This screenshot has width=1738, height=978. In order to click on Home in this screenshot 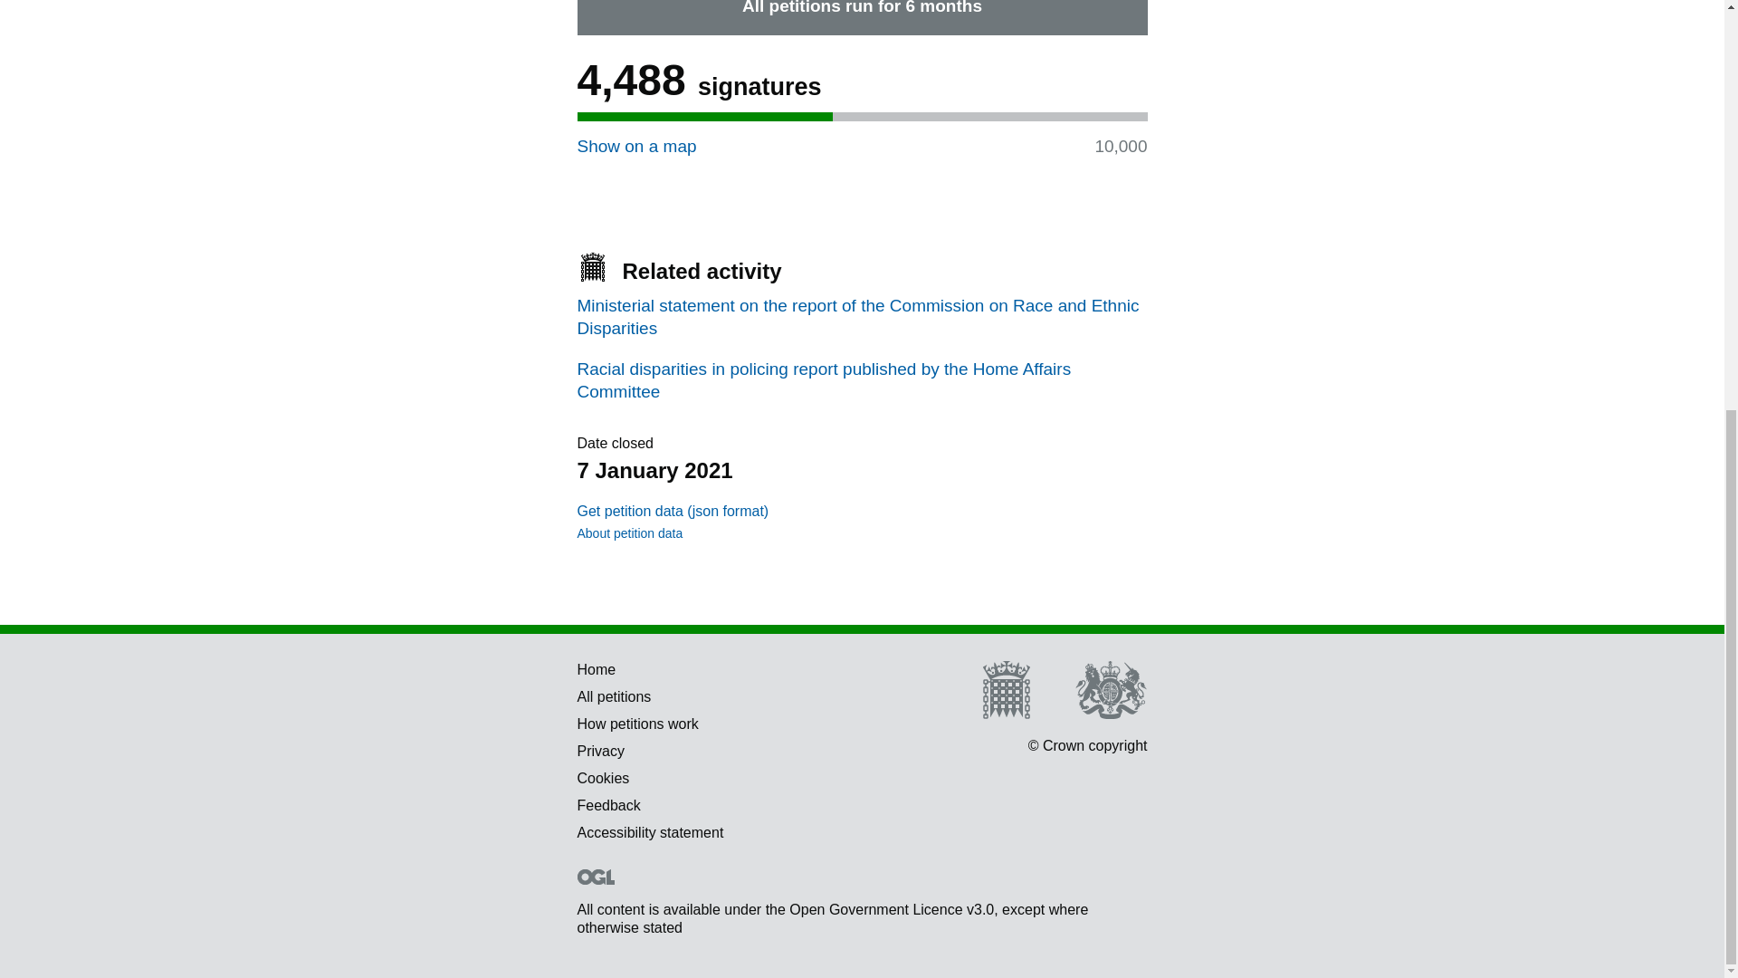, I will do `click(597, 670)`.